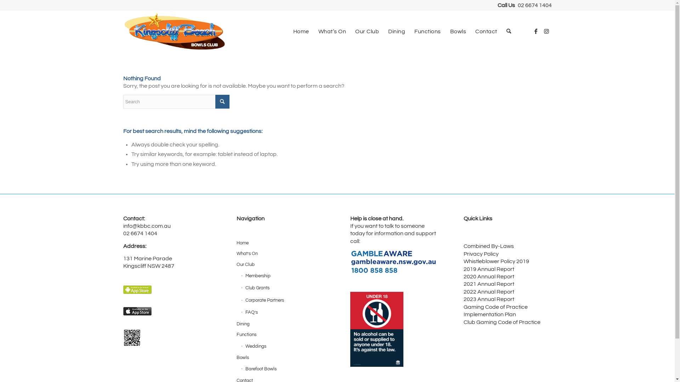 This screenshot has width=680, height=382. I want to click on Club Grants, so click(283, 288).